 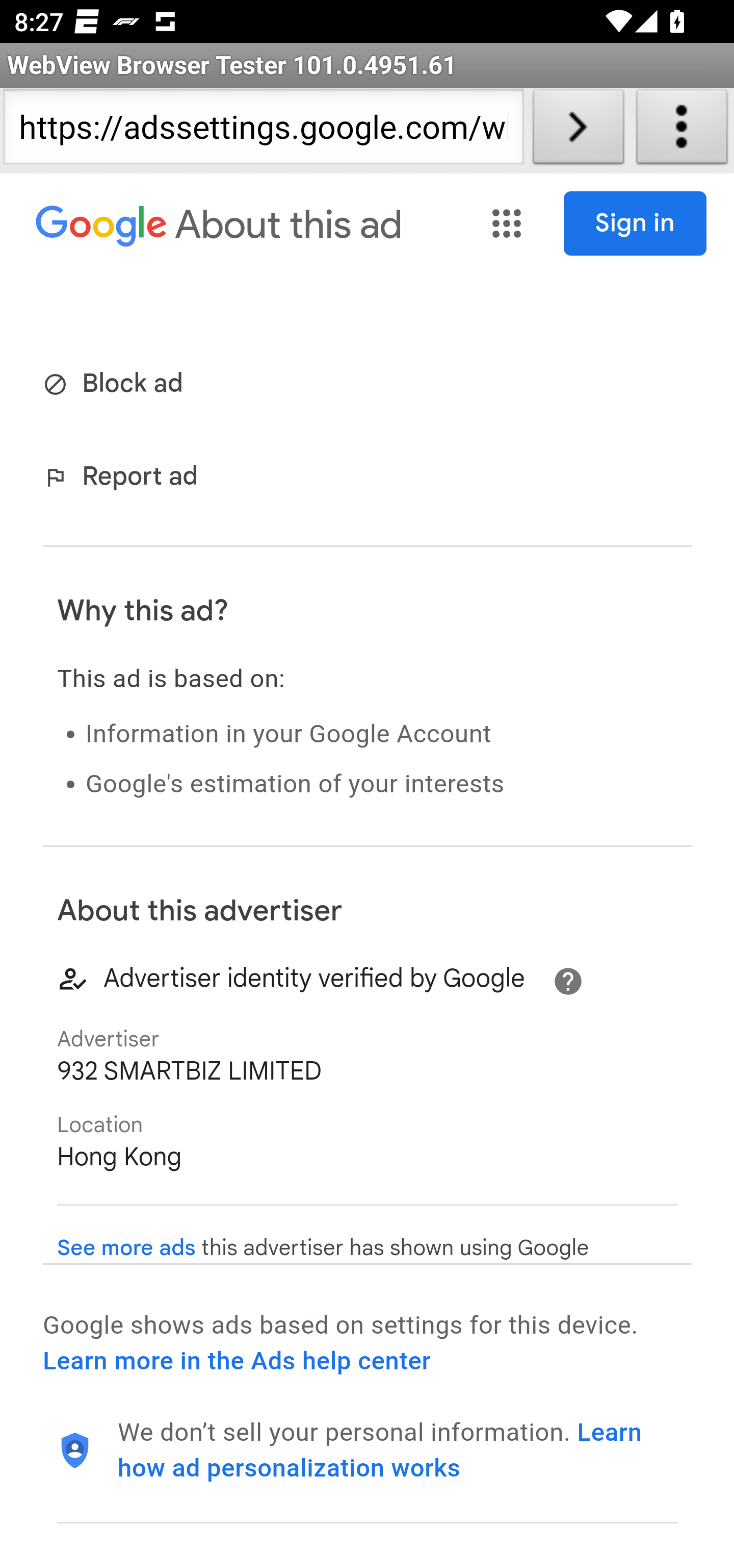 I want to click on Sign in, so click(x=636, y=223).